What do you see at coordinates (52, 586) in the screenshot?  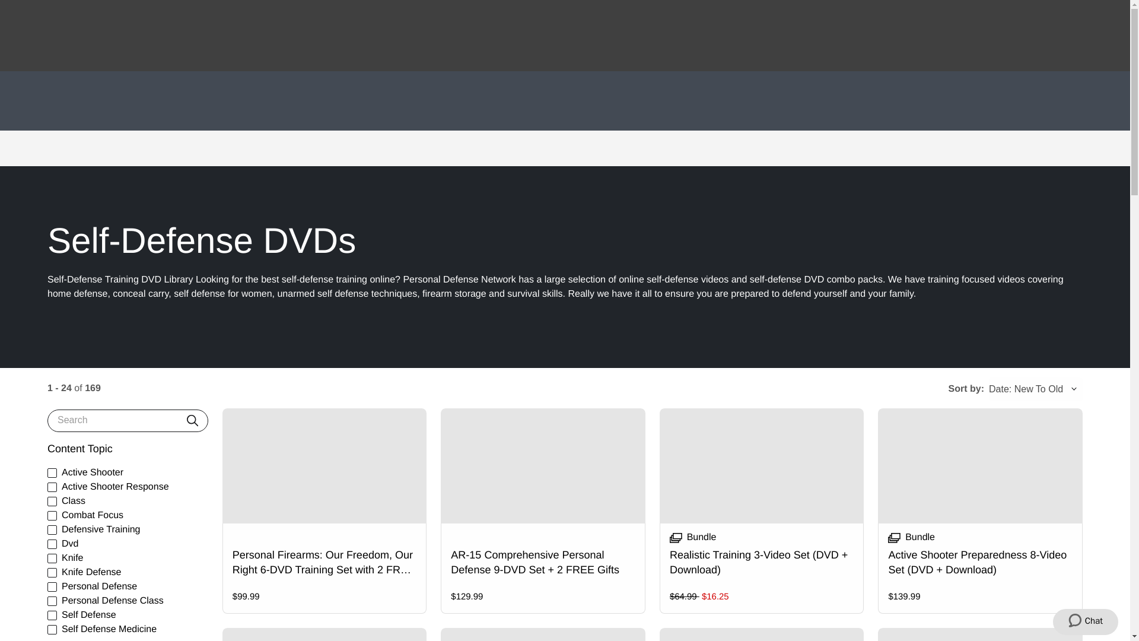 I see `tag:personal-defense` at bounding box center [52, 586].